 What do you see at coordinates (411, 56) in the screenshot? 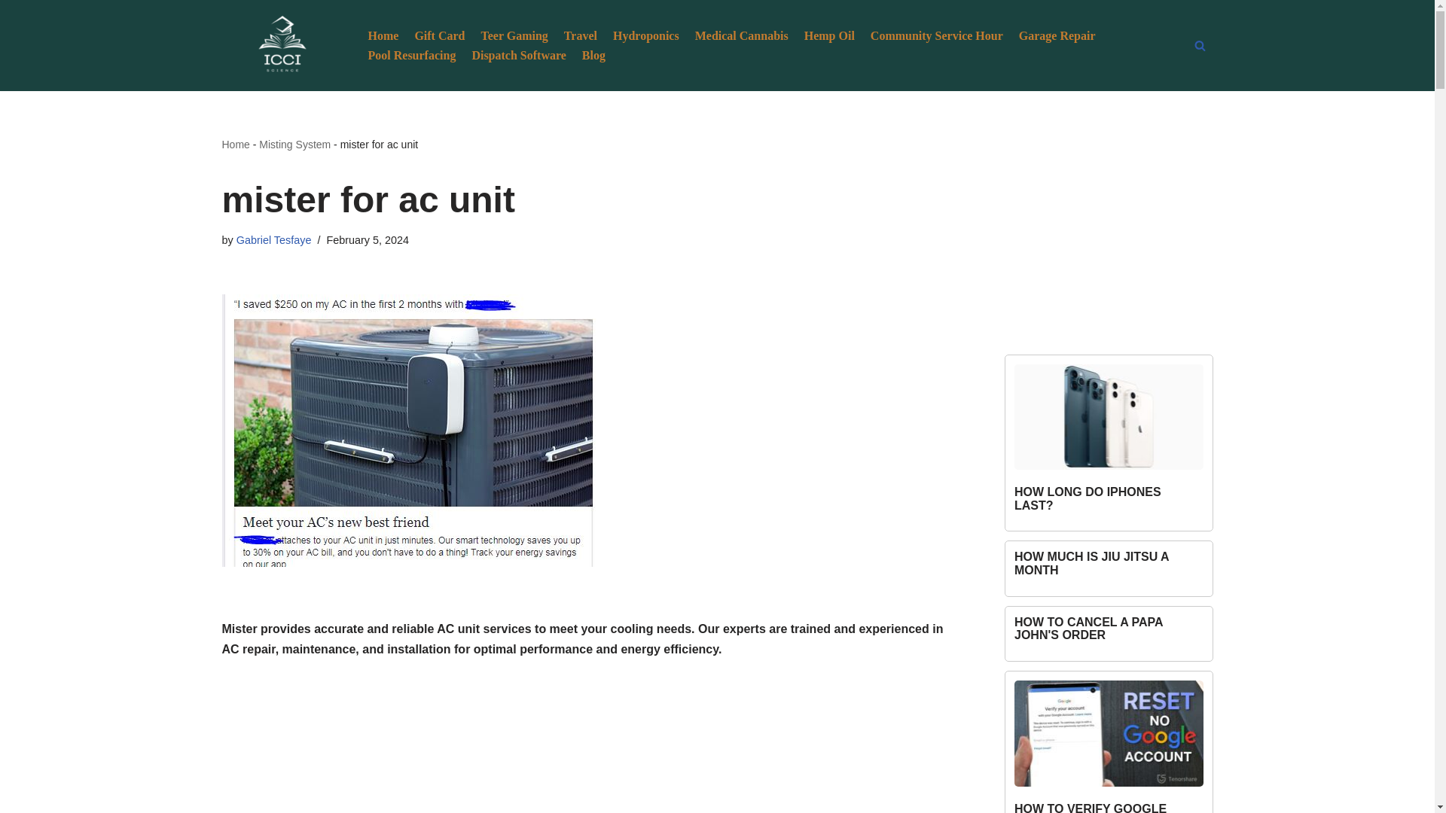
I see `Pool Resurfacing` at bounding box center [411, 56].